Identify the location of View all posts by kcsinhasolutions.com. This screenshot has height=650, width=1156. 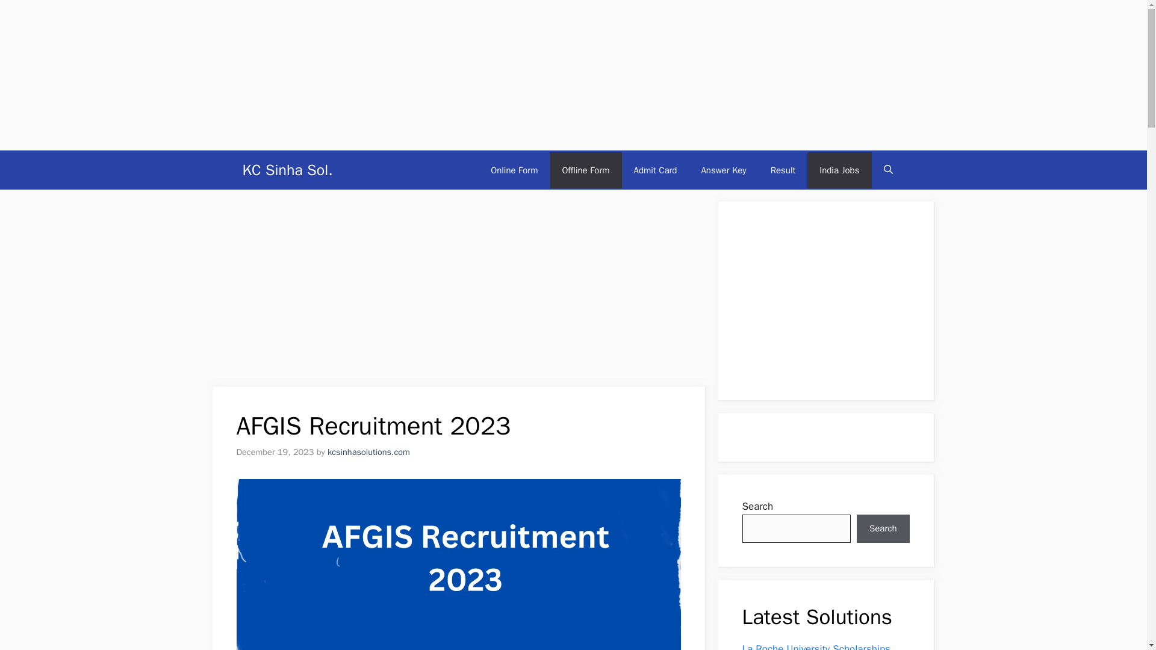
(368, 451).